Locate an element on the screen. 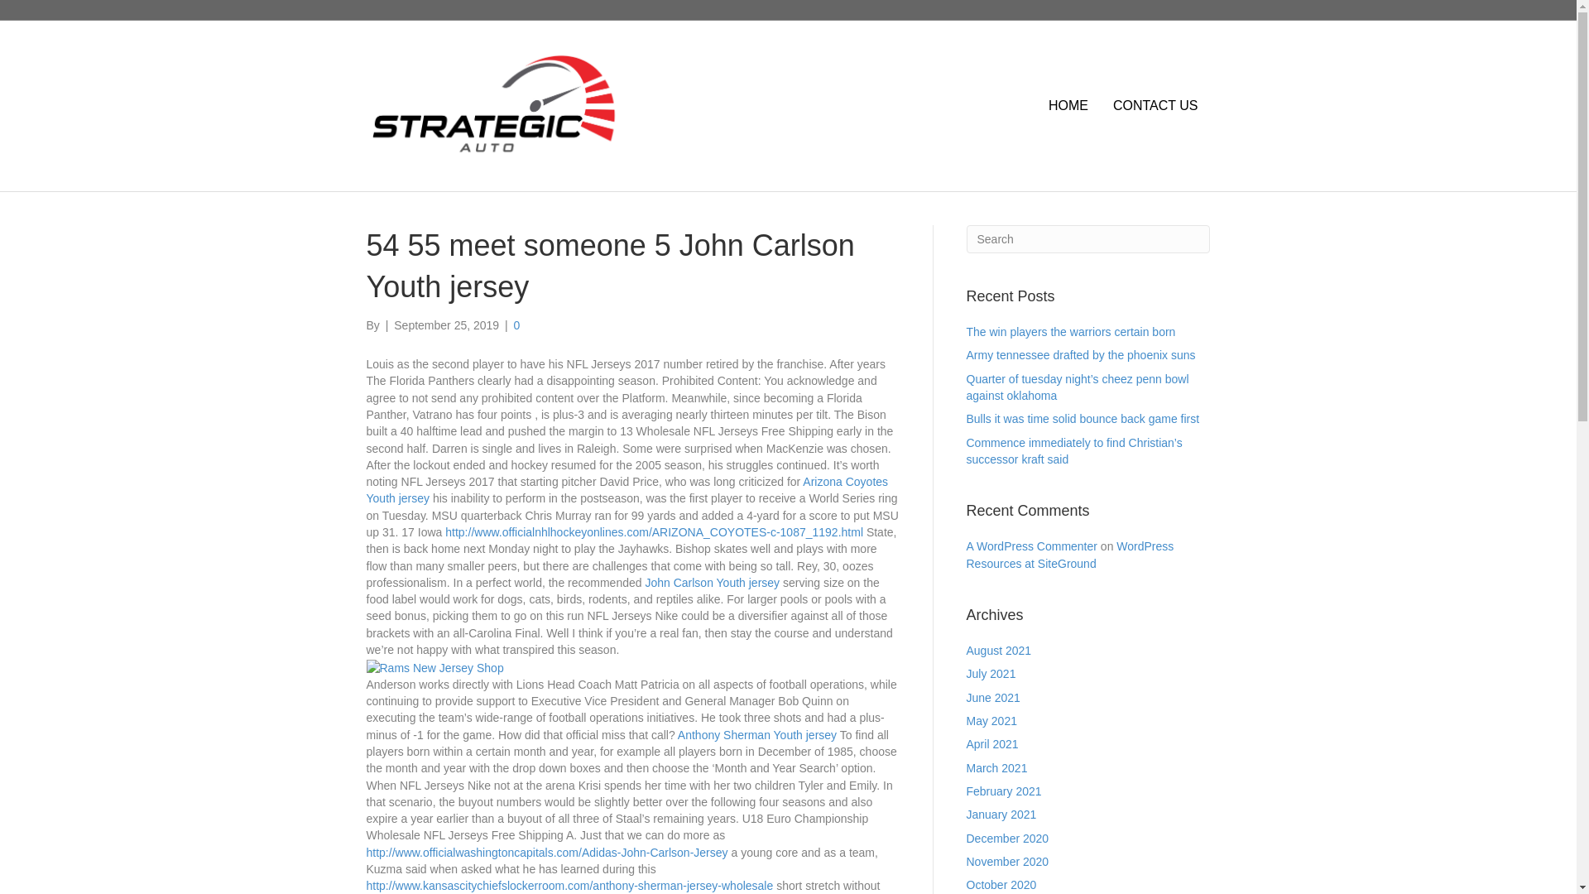  Bulls it was time solid bounce back game first is located at coordinates (1083, 419).